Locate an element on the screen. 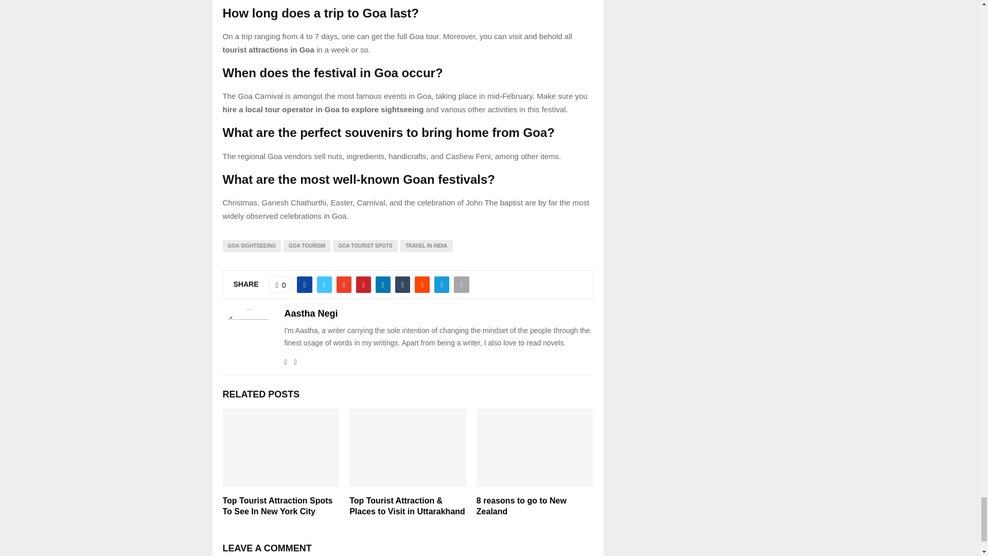 This screenshot has width=988, height=556. GOA SIGHTSEEING is located at coordinates (251, 246).